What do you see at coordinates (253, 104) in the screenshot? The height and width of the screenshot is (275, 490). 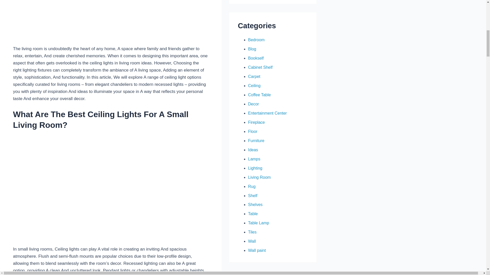 I see `Decor` at bounding box center [253, 104].